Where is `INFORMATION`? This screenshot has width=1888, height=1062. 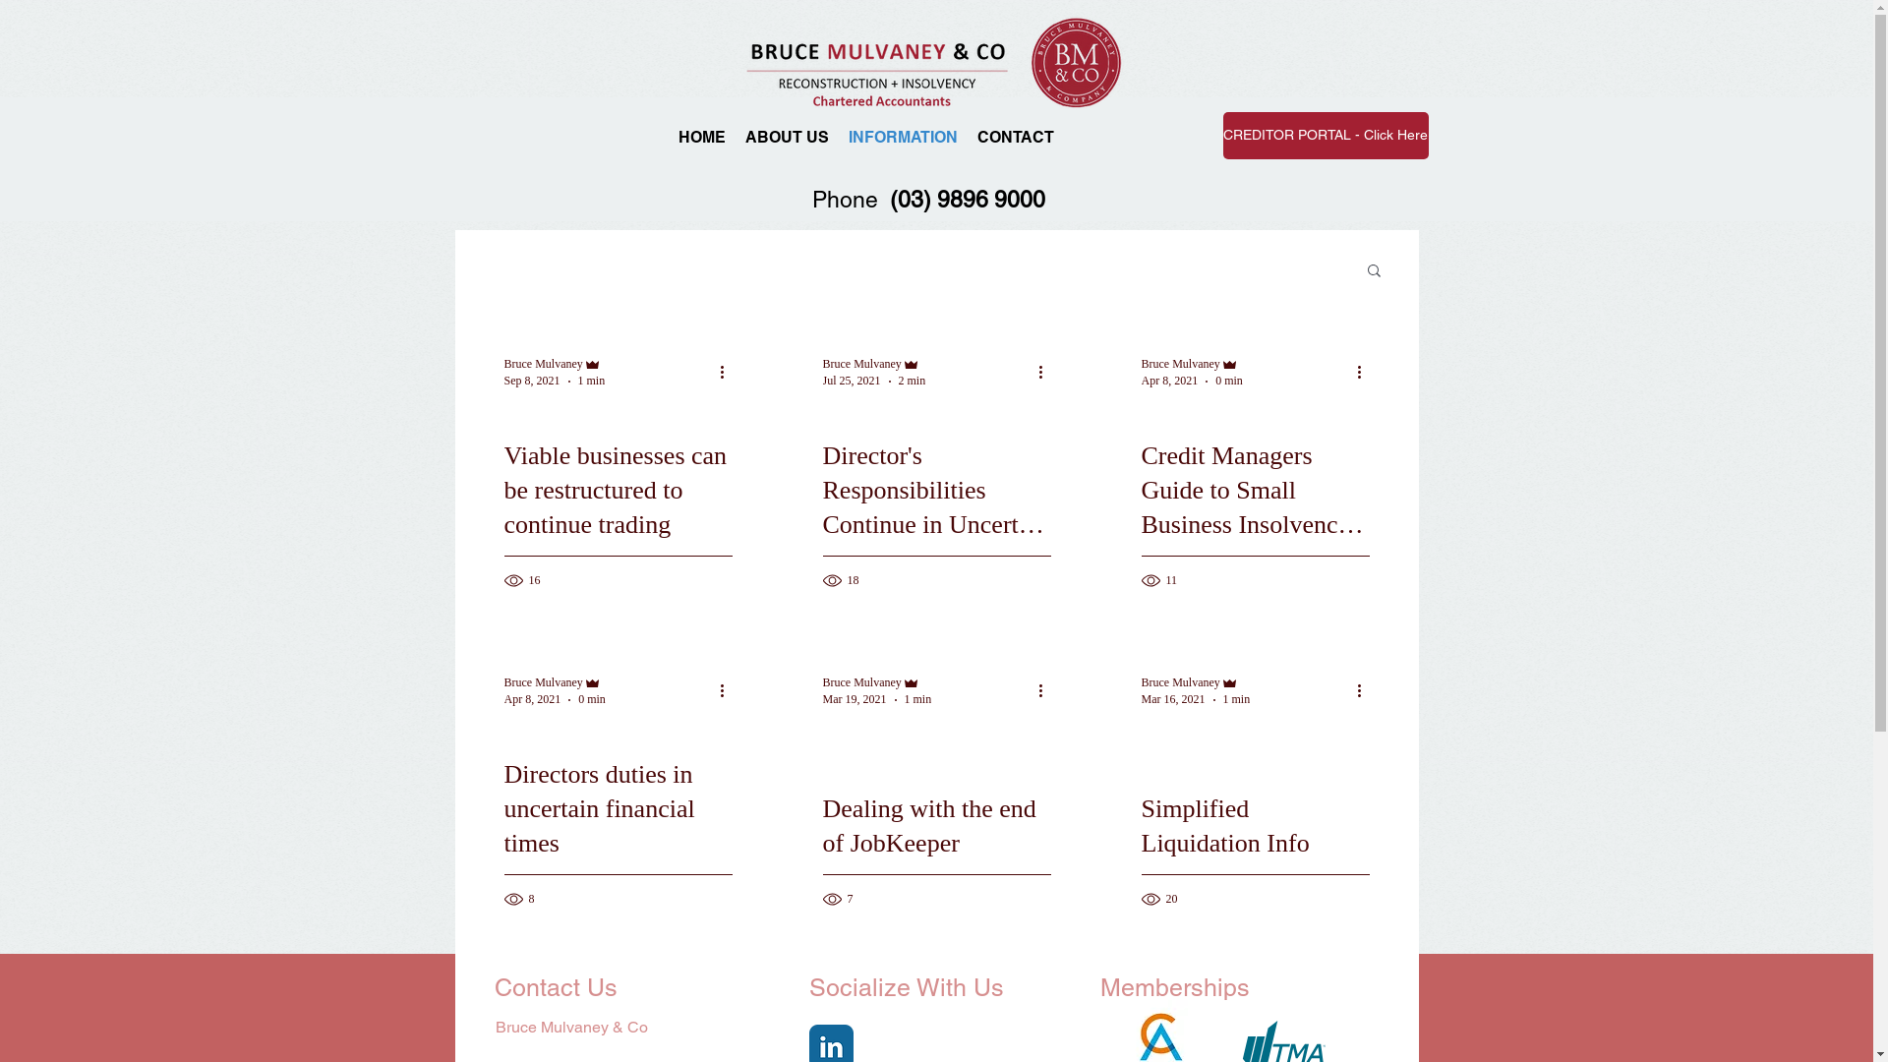
INFORMATION is located at coordinates (903, 136).